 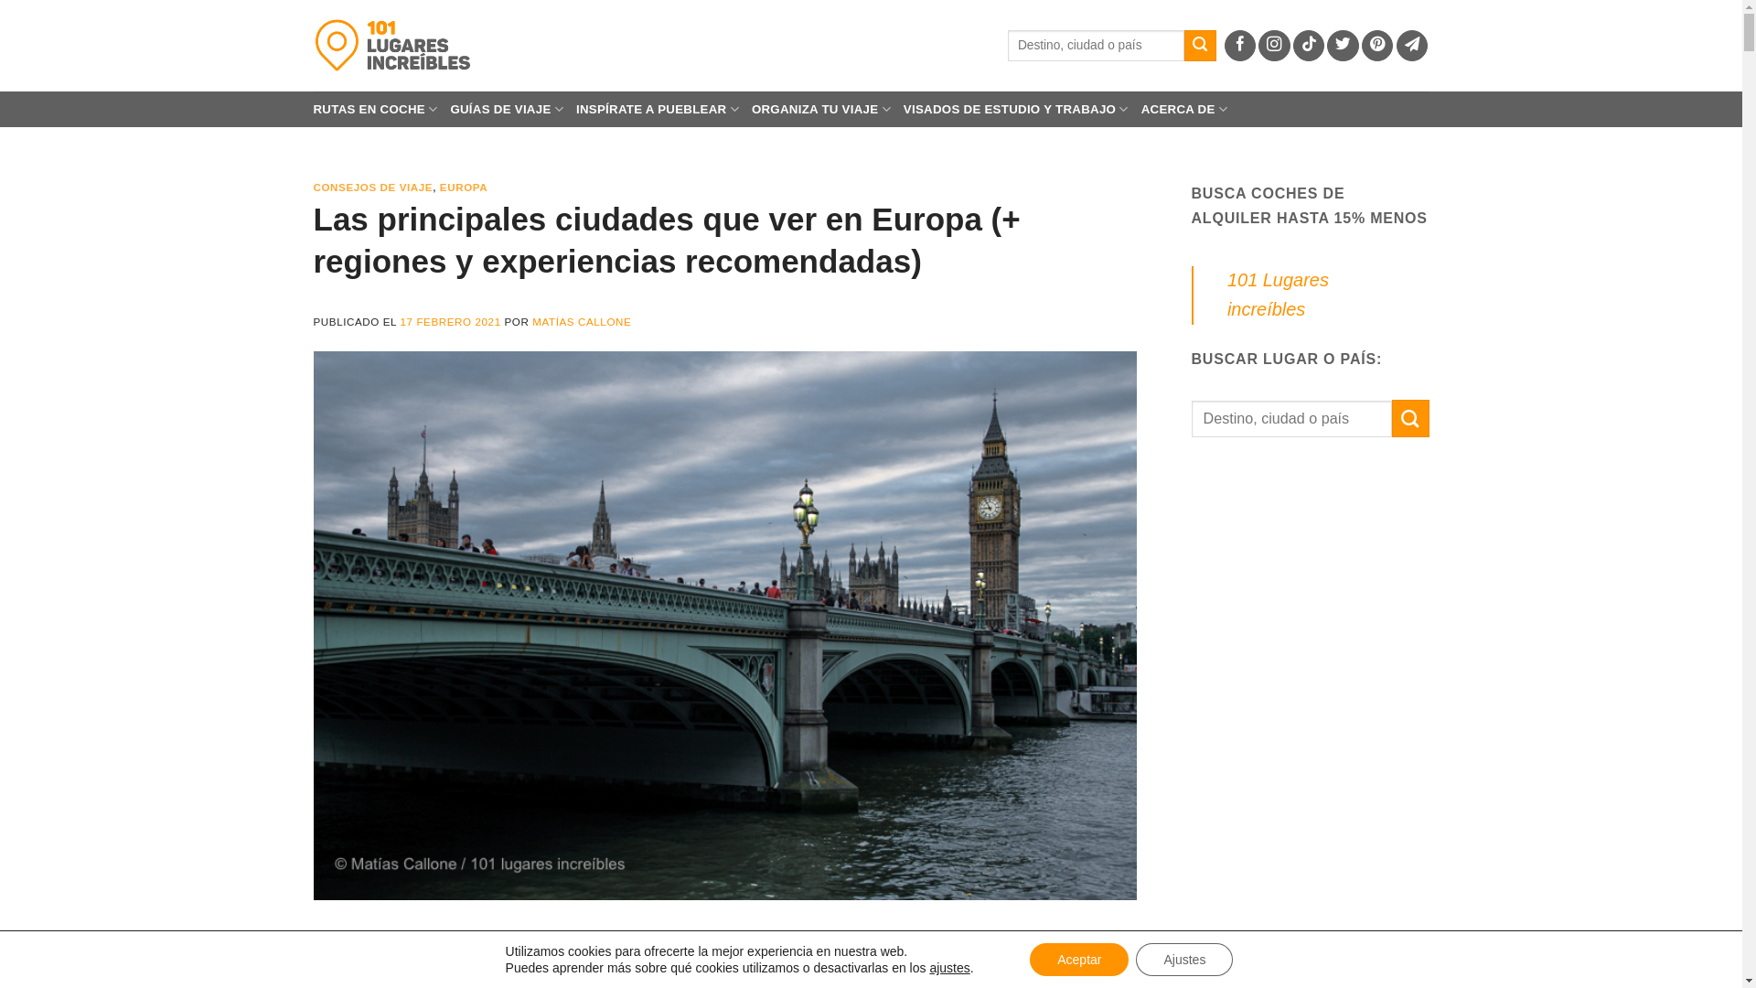 What do you see at coordinates (1015, 110) in the screenshot?
I see `VISADOS DE ESTUDIO Y TRABAJO` at bounding box center [1015, 110].